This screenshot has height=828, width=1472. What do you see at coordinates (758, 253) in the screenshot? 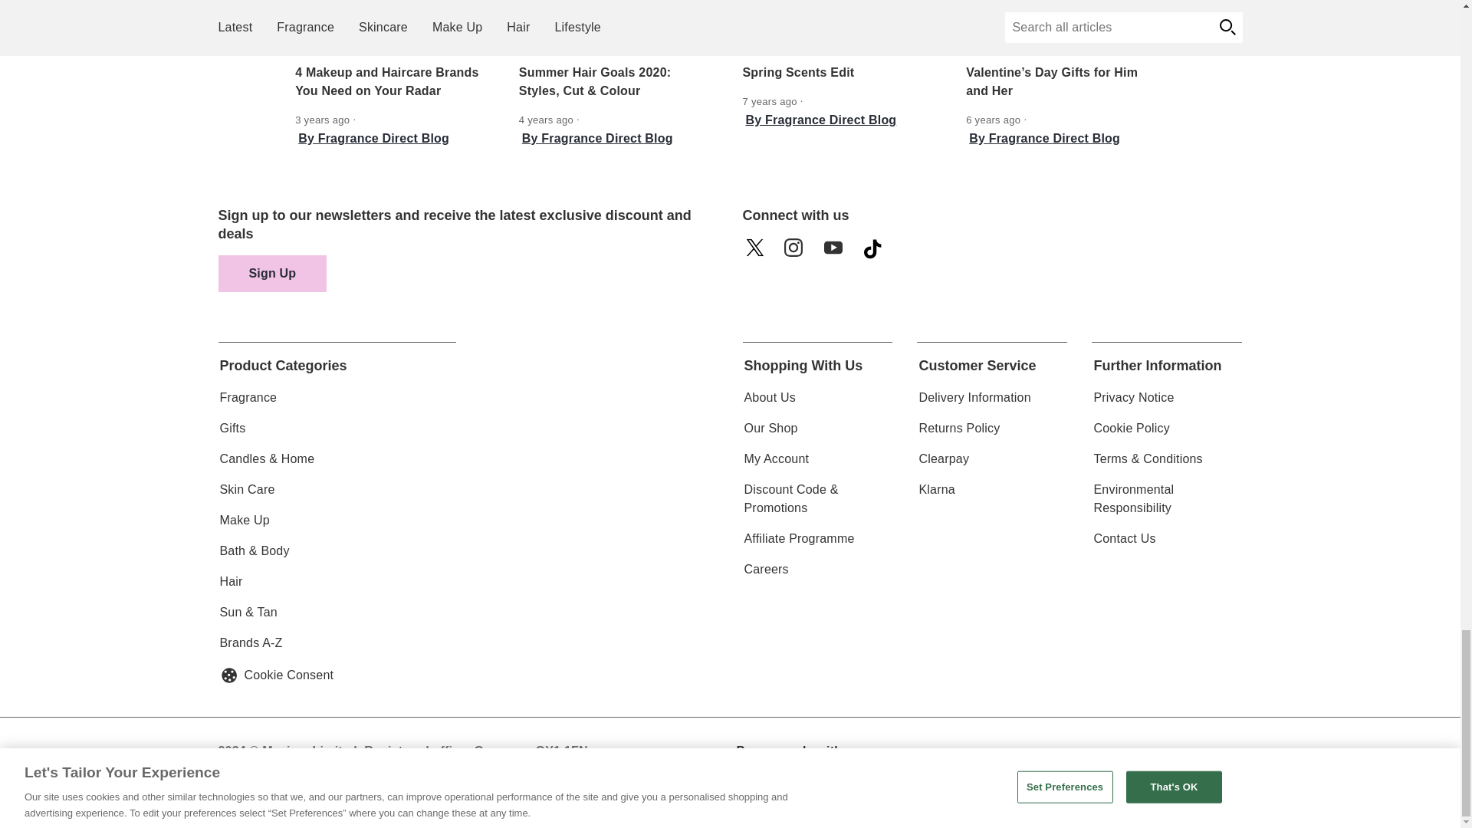
I see `twitter` at bounding box center [758, 253].